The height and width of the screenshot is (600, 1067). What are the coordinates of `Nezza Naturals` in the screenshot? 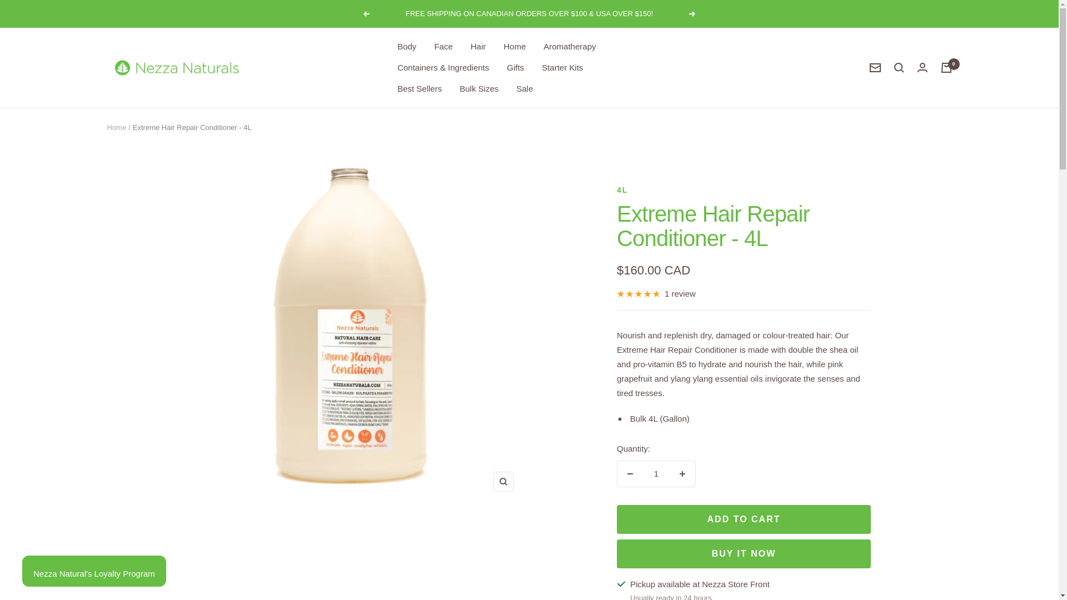 It's located at (176, 68).